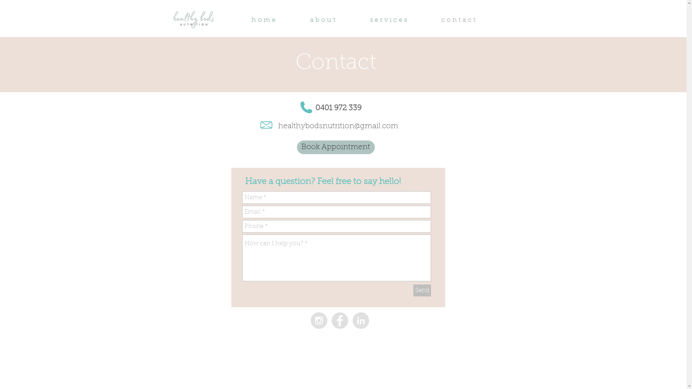  I want to click on c o n t a c t, so click(469, 21).